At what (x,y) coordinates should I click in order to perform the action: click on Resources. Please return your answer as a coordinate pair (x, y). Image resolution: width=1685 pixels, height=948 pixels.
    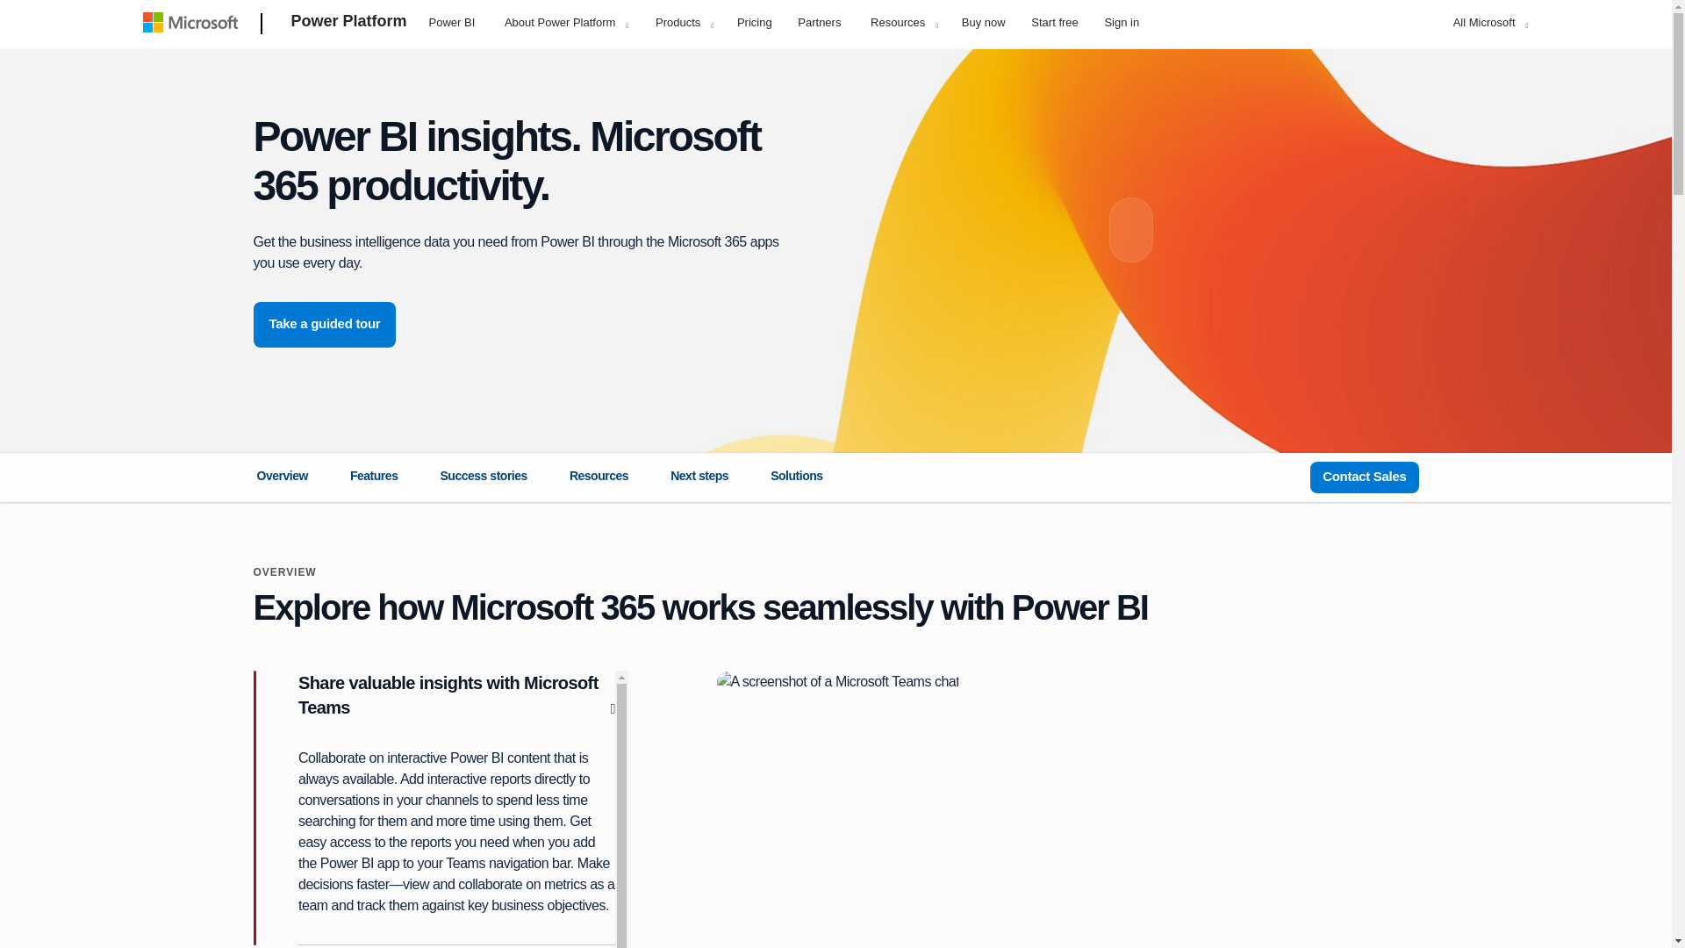
    Looking at the image, I should click on (904, 22).